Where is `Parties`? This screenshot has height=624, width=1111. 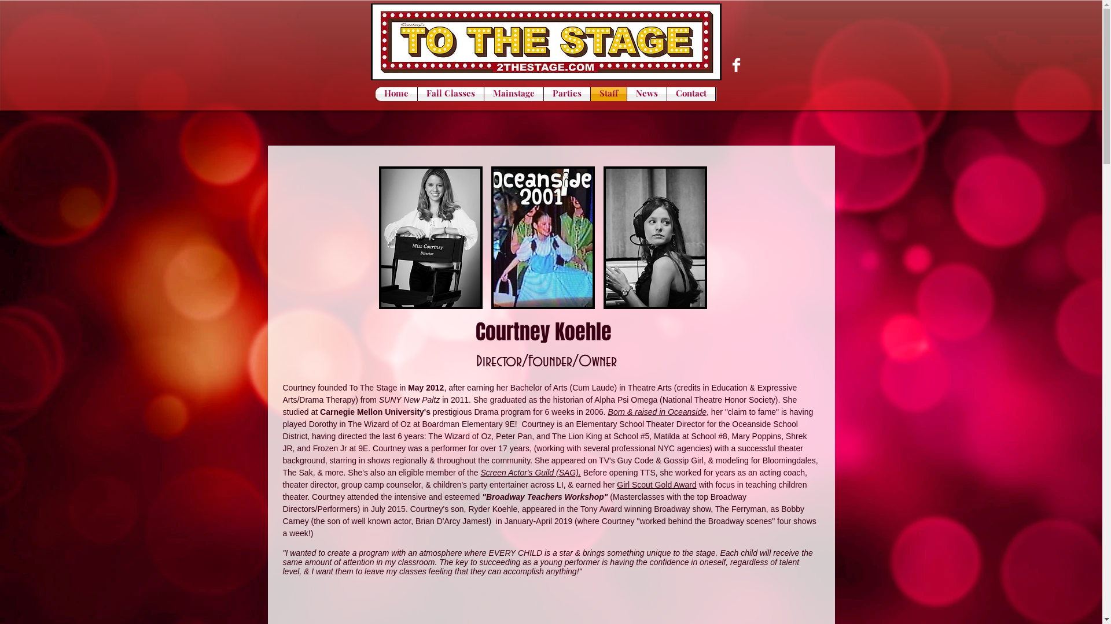
Parties is located at coordinates (567, 94).